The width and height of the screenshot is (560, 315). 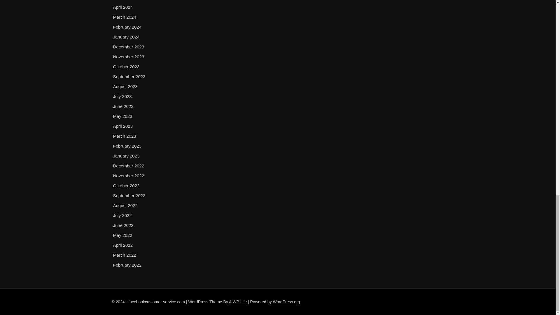 What do you see at coordinates (129, 166) in the screenshot?
I see `December 2022` at bounding box center [129, 166].